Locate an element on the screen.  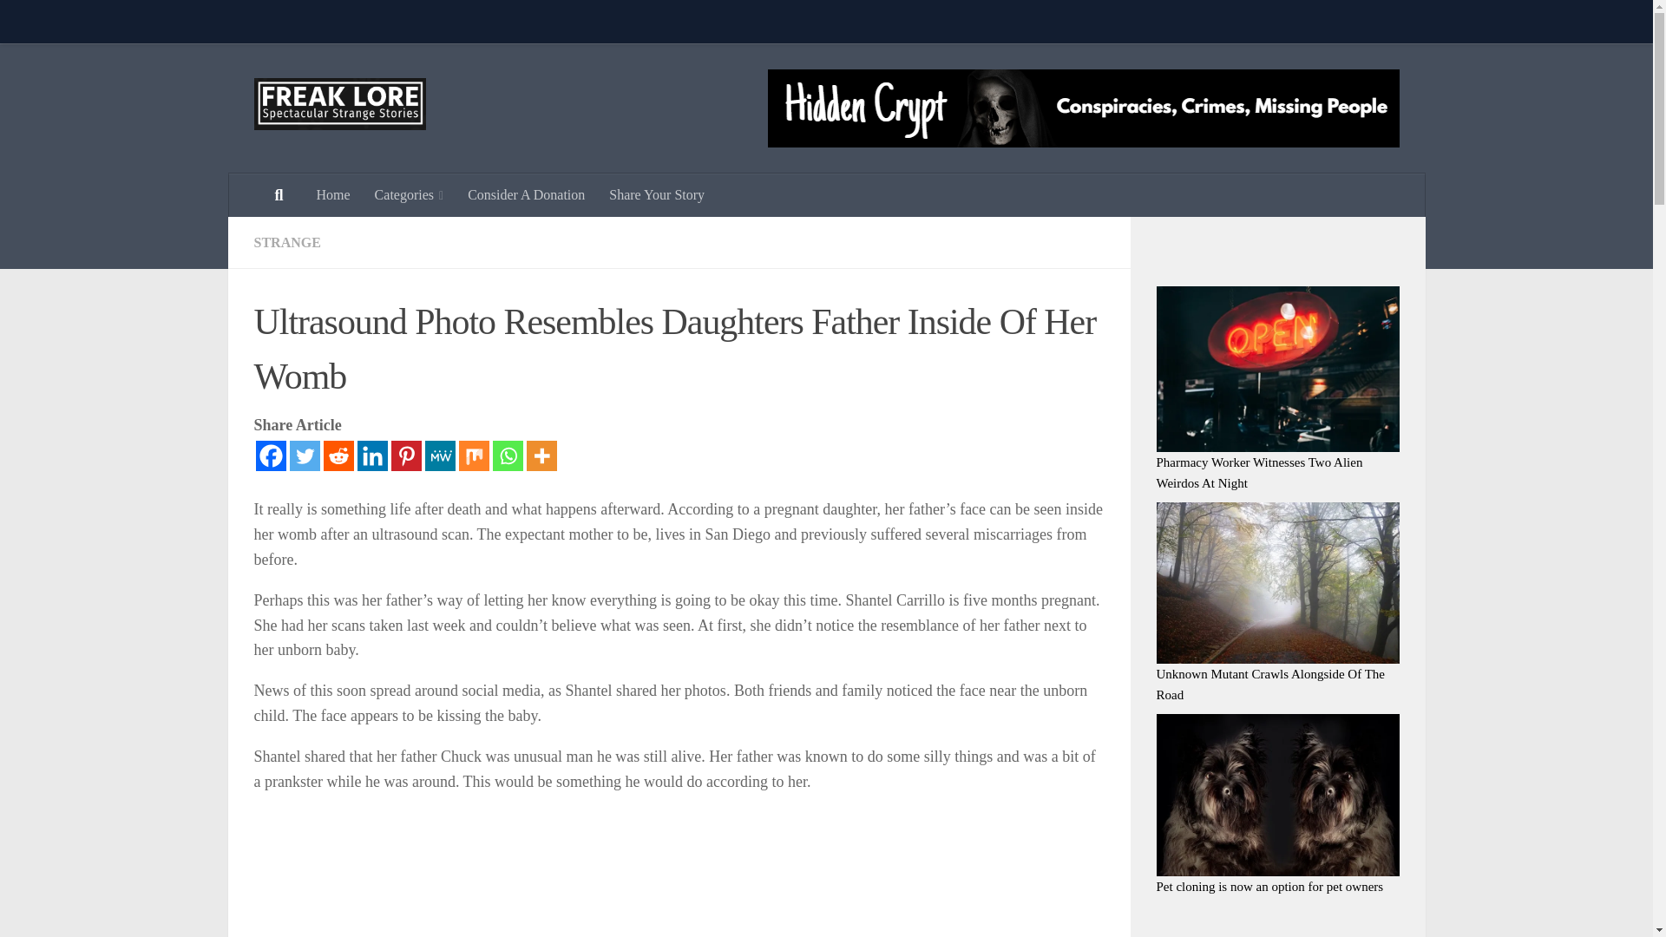
Skip to content is located at coordinates (68, 23).